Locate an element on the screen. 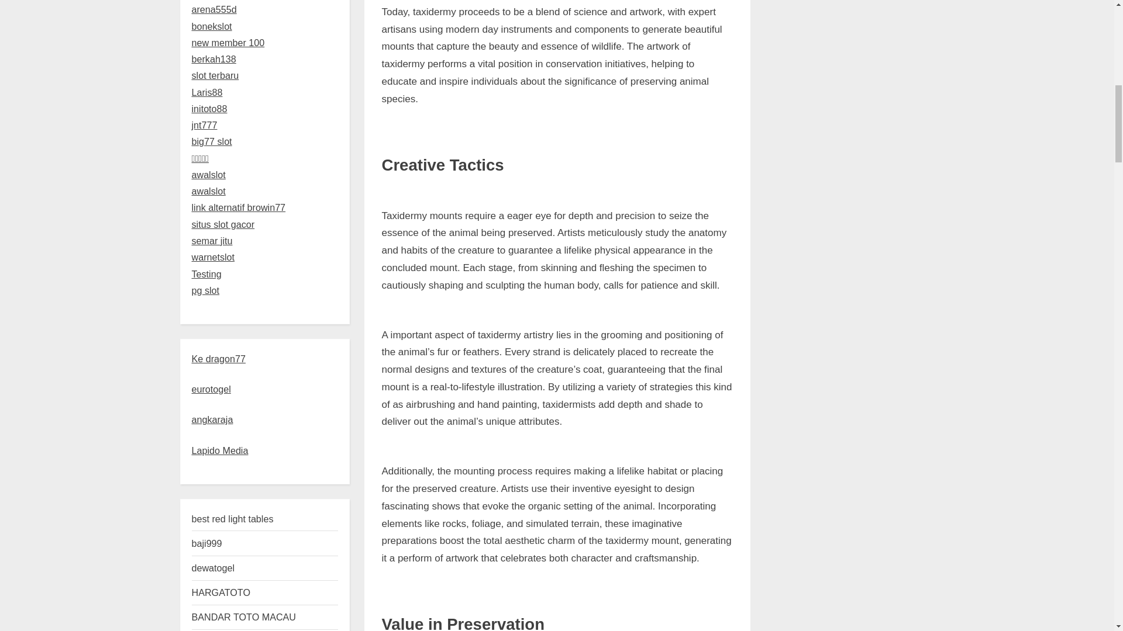 This screenshot has height=631, width=1123. new member 100 is located at coordinates (228, 42).